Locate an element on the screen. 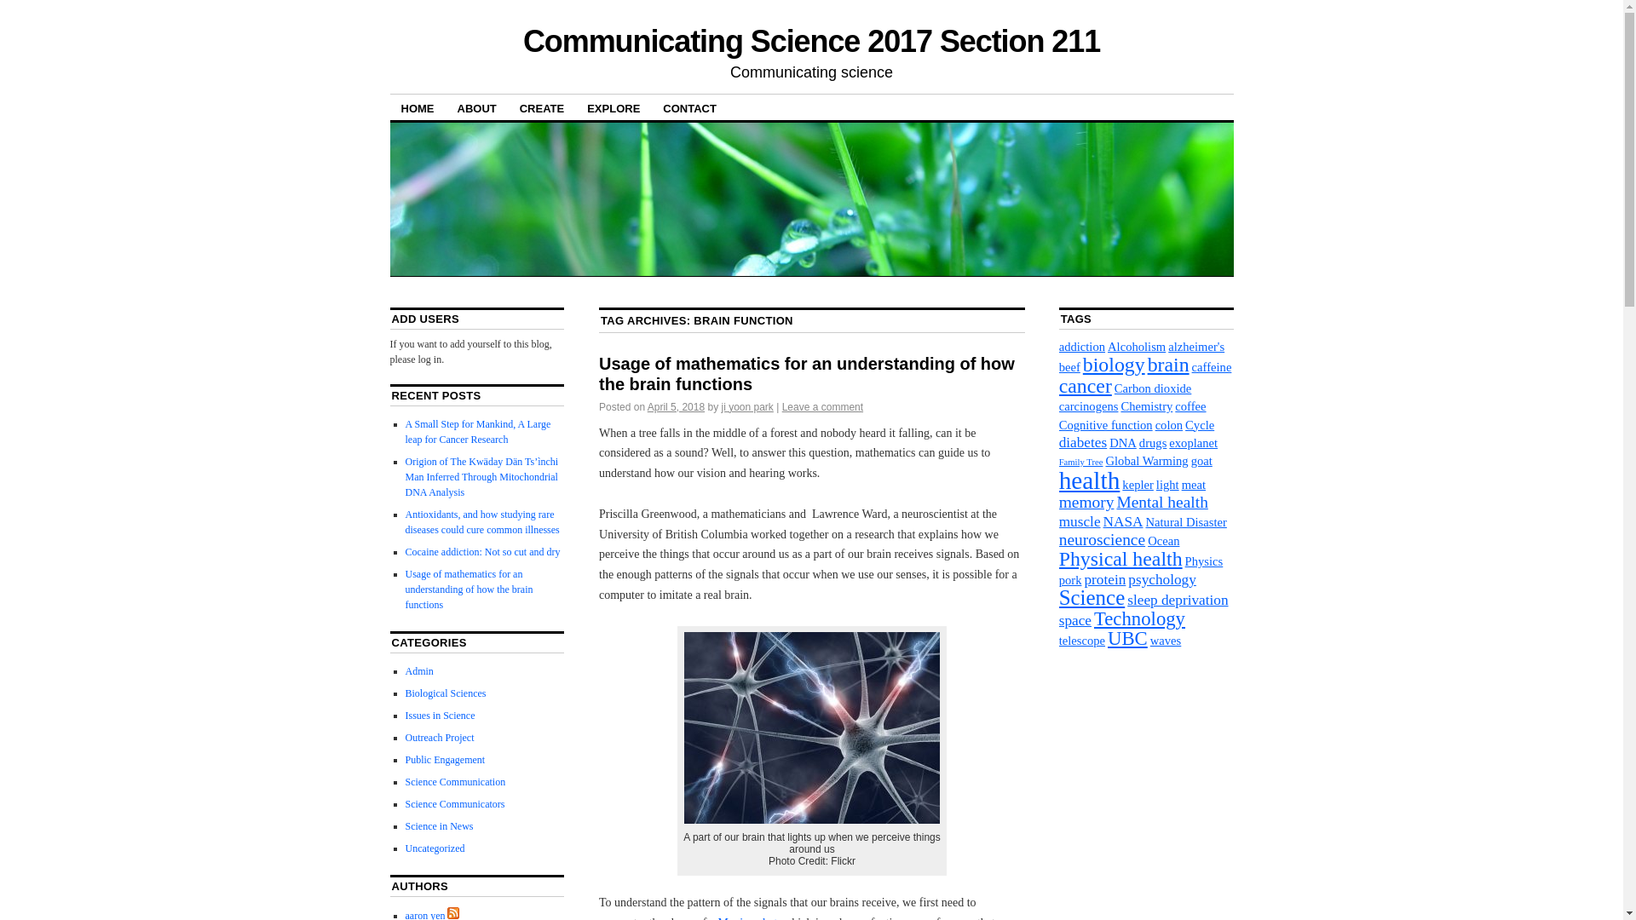 The height and width of the screenshot is (920, 1636). Posts by aaron yen is located at coordinates (425, 915).